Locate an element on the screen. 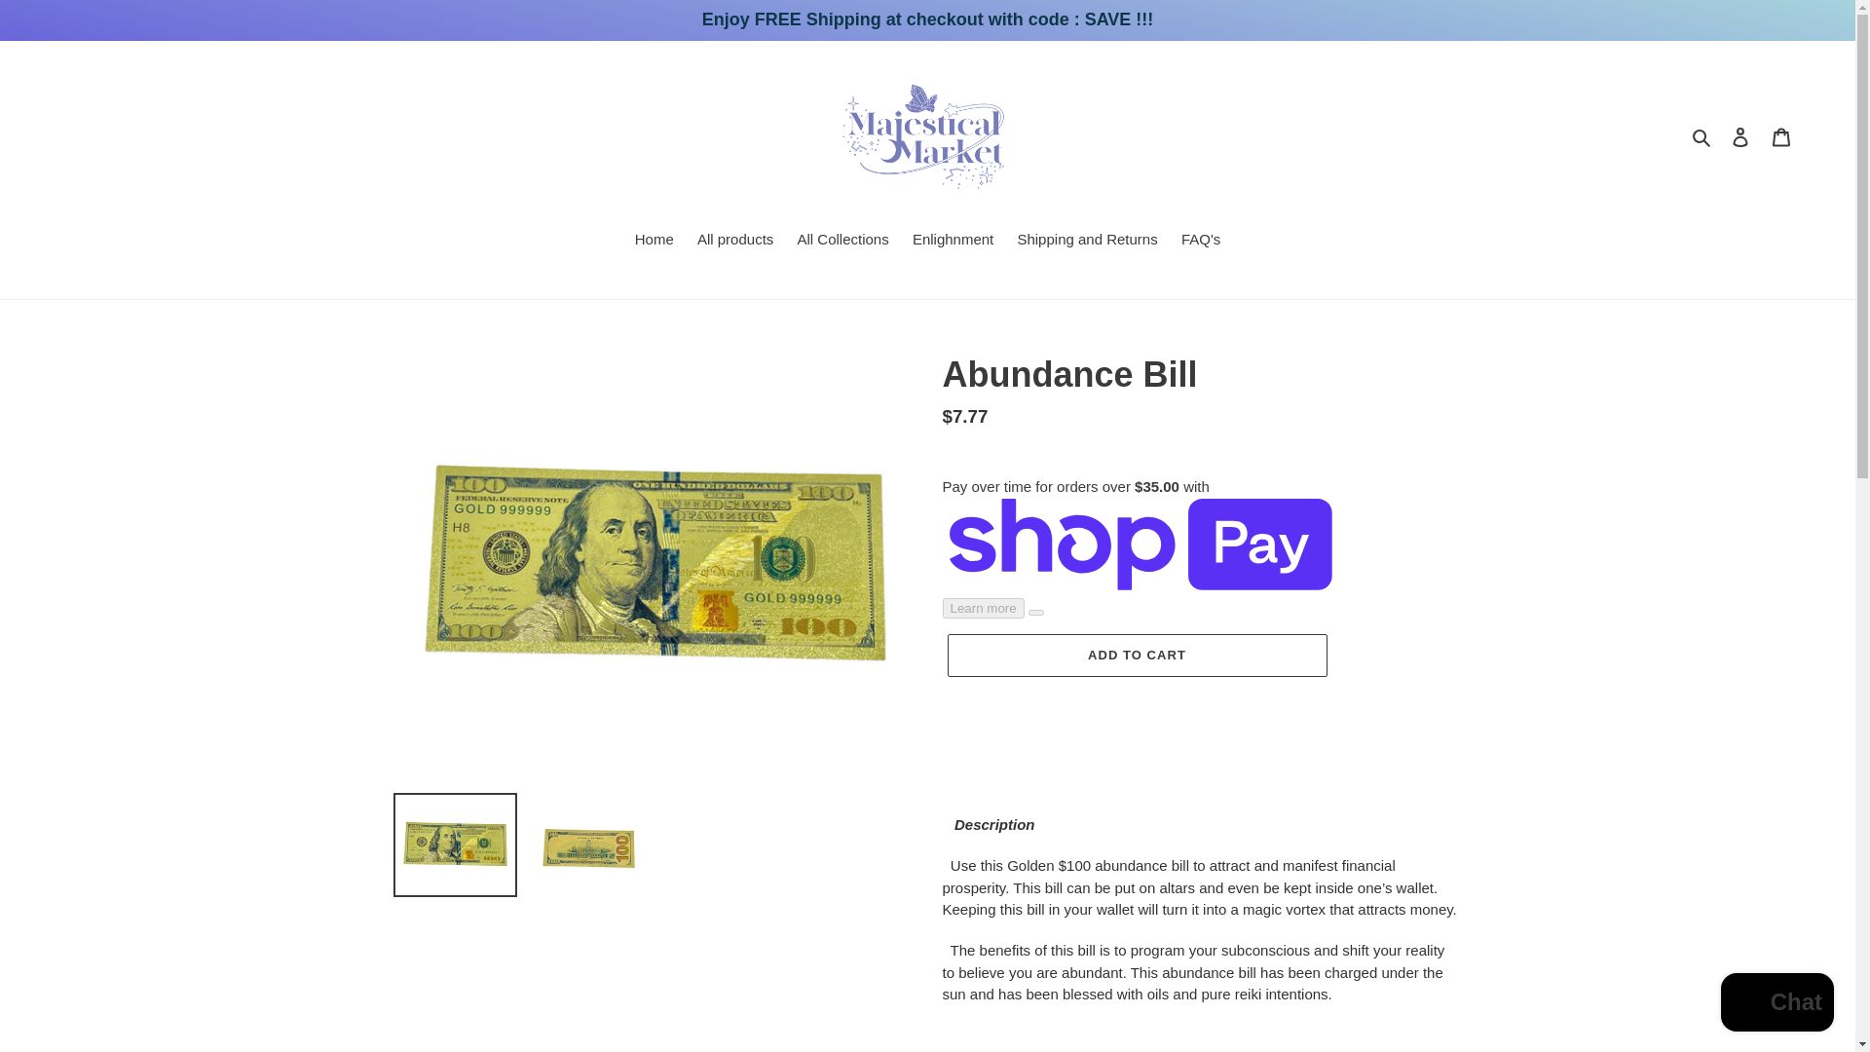  Home is located at coordinates (654, 242).